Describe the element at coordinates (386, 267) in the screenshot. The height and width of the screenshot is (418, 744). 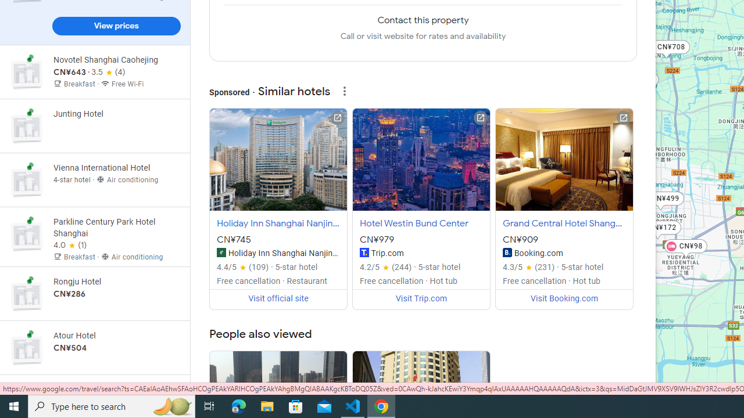
I see `4.2 out of 5 stars from 244 reviews` at that location.